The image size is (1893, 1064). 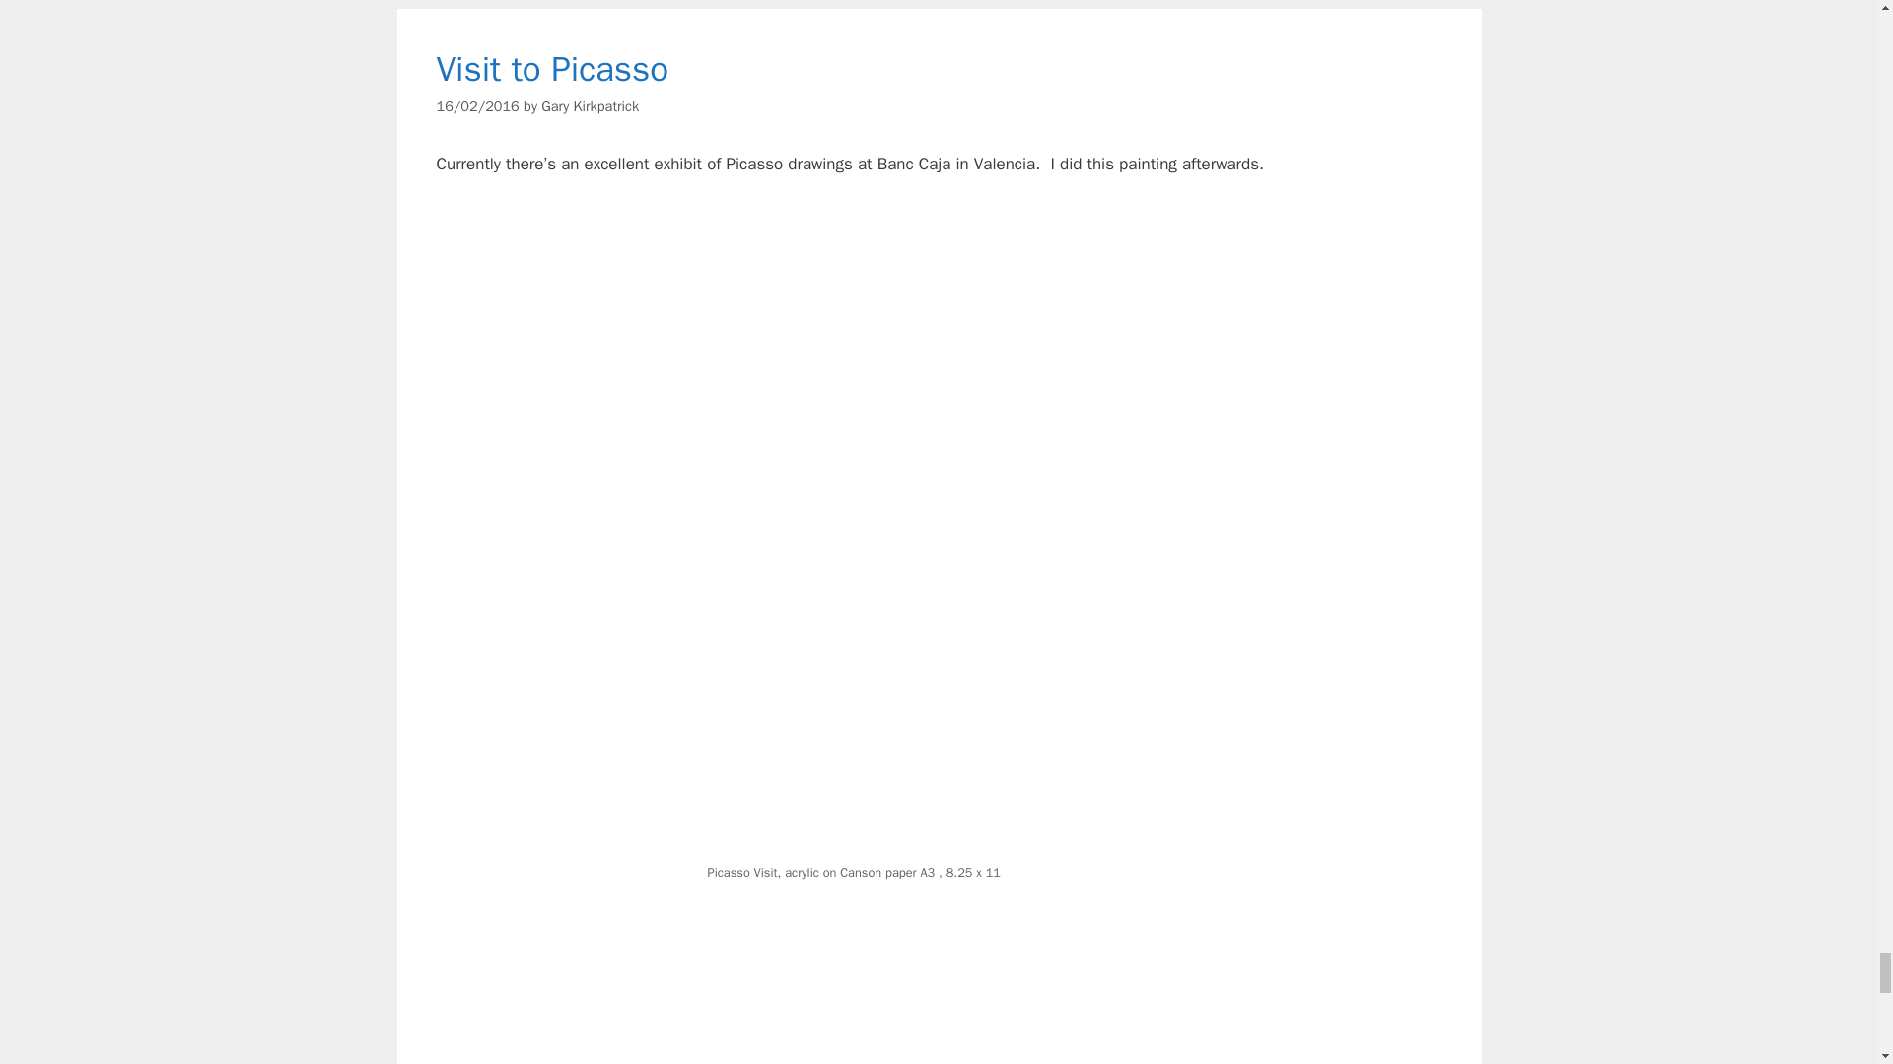 What do you see at coordinates (590, 106) in the screenshot?
I see `View all posts by Gary Kirkpatrick` at bounding box center [590, 106].